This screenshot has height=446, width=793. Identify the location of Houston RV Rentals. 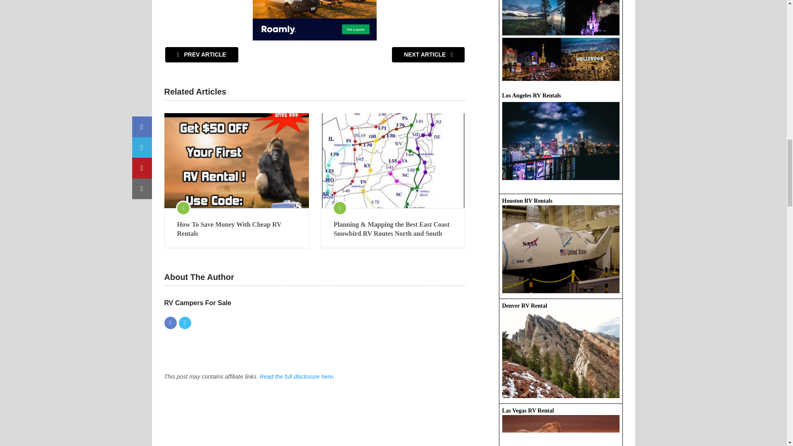
(560, 141).